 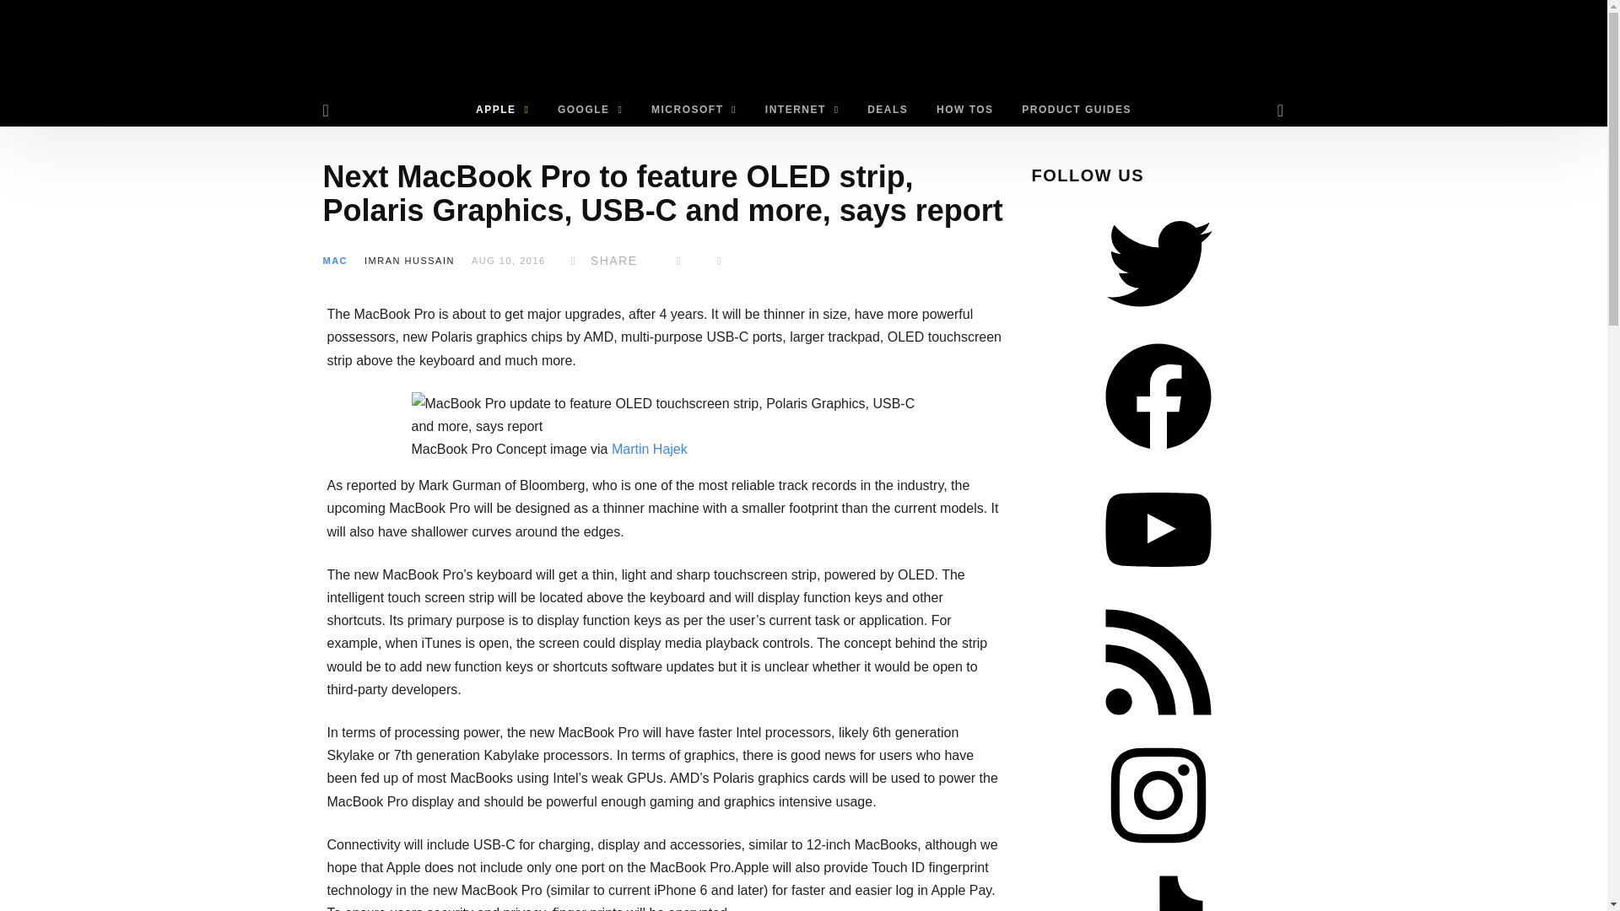 What do you see at coordinates (888, 110) in the screenshot?
I see `DEALS` at bounding box center [888, 110].